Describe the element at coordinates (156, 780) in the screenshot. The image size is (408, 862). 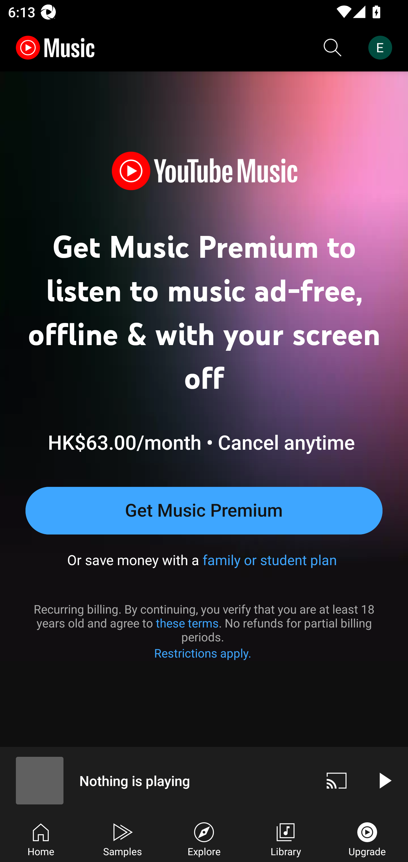
I see `Nothing is playing` at that location.